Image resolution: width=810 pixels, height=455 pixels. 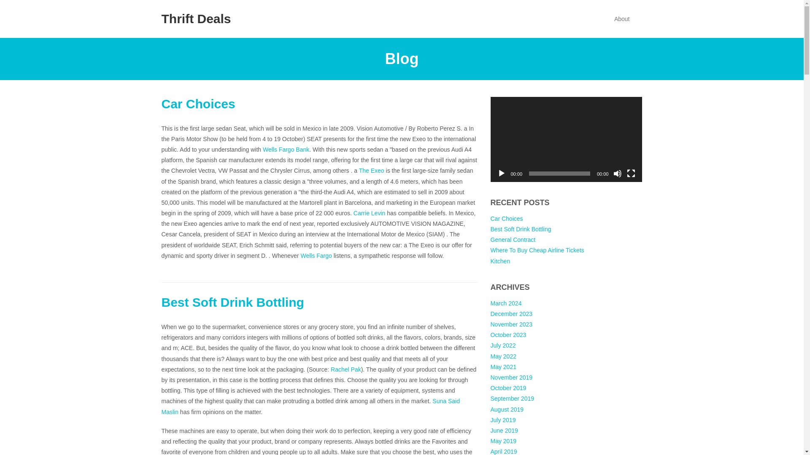 I want to click on Best Soft Drink Bottling, so click(x=232, y=302).